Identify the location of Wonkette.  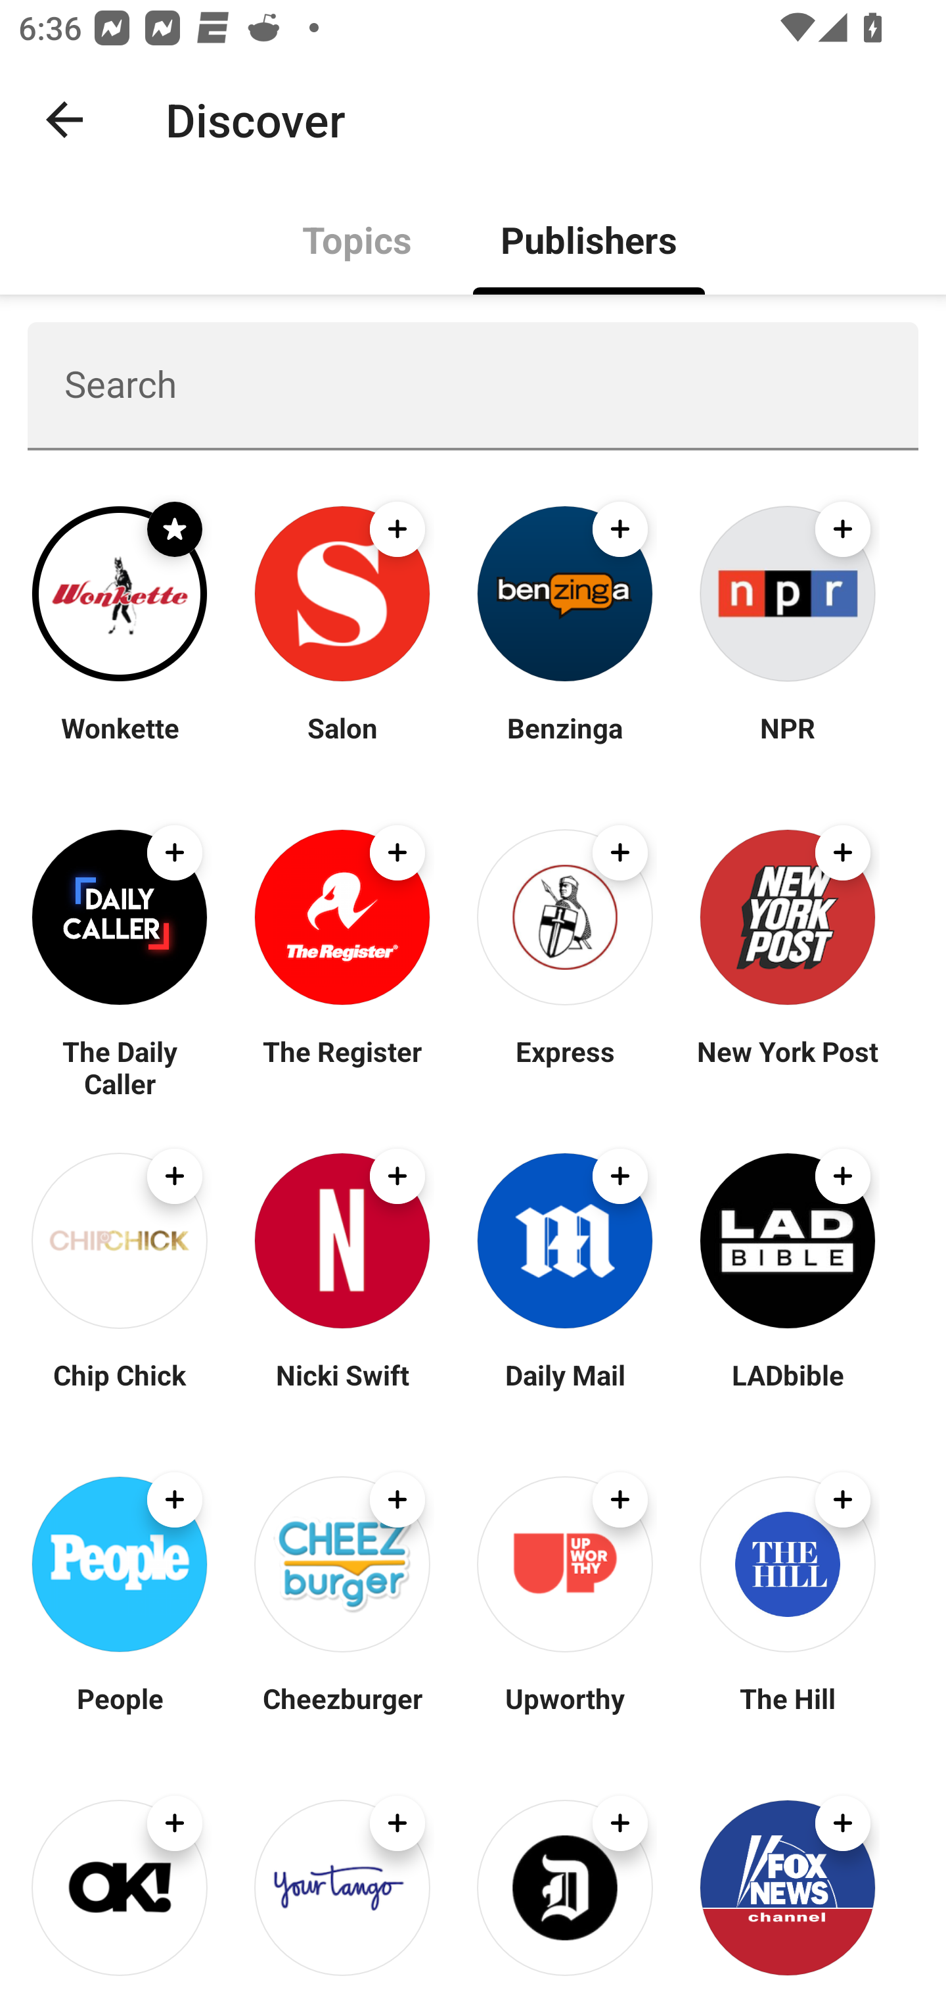
(120, 743).